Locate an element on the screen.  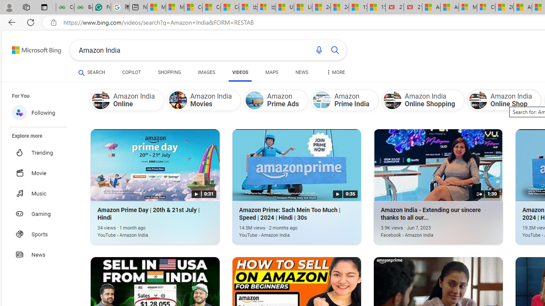
MAPS is located at coordinates (272, 72).